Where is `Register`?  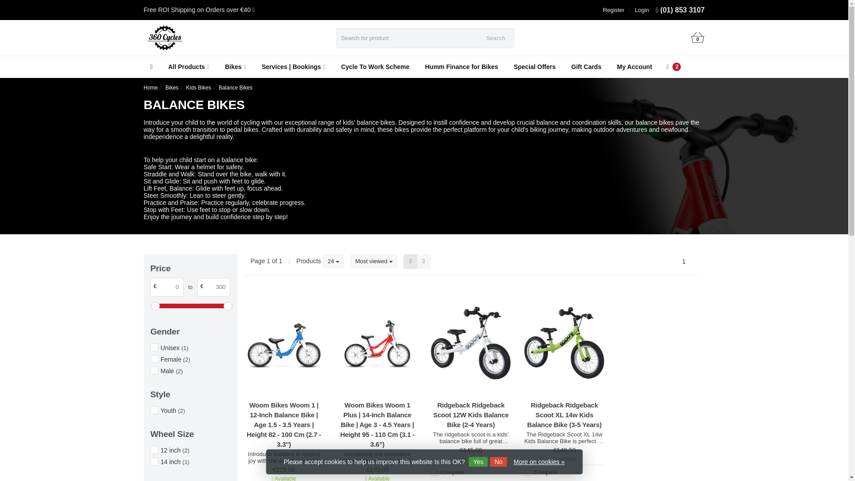
Register is located at coordinates (613, 10).